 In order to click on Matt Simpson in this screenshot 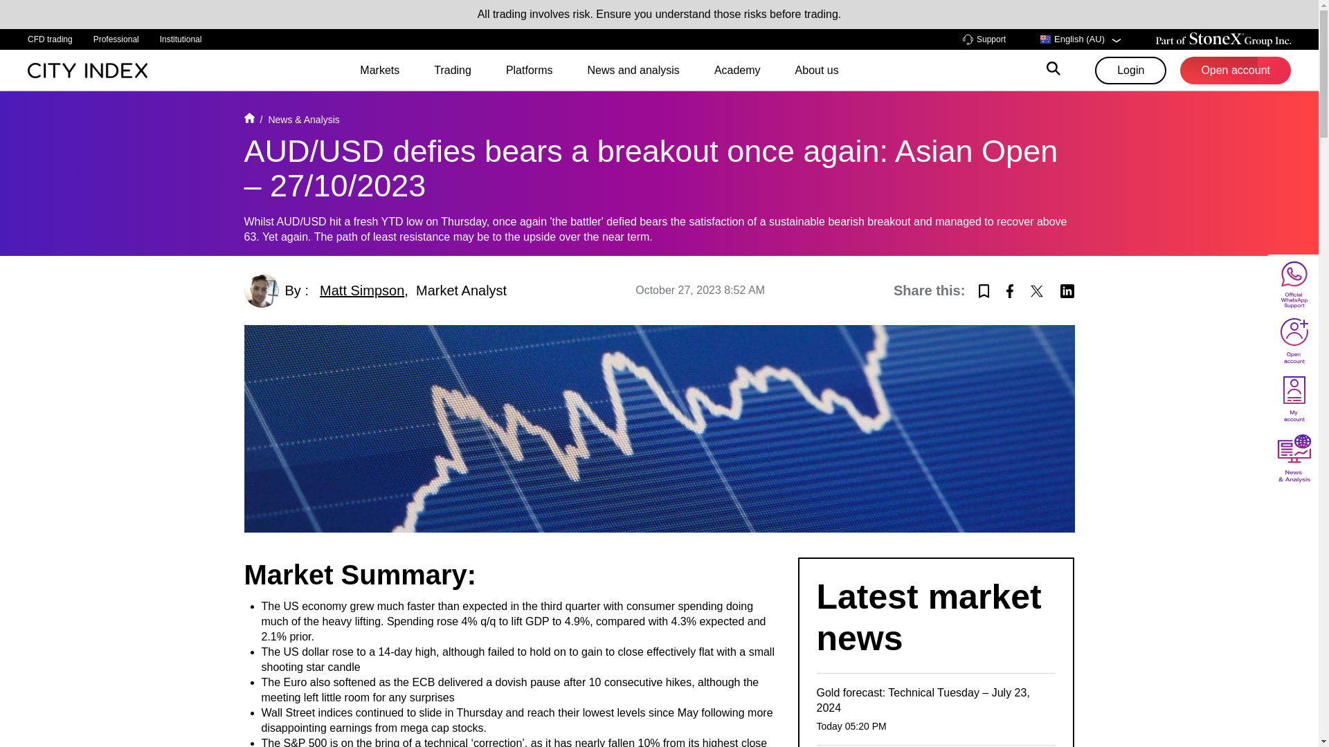, I will do `click(361, 290)`.